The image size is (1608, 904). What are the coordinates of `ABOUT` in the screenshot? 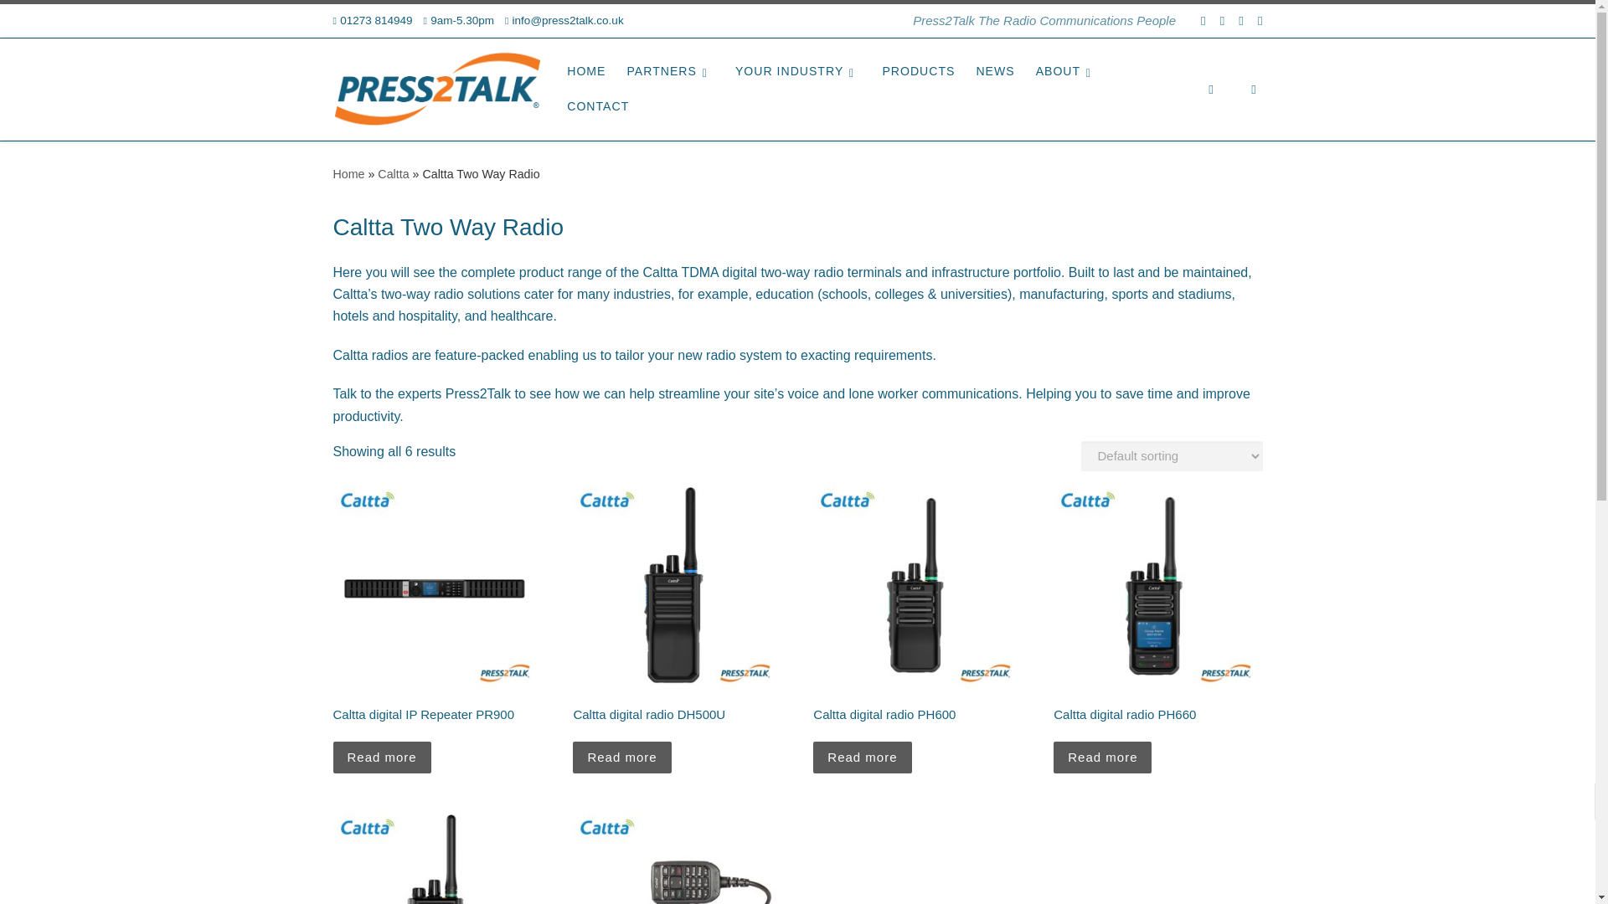 It's located at (1067, 70).